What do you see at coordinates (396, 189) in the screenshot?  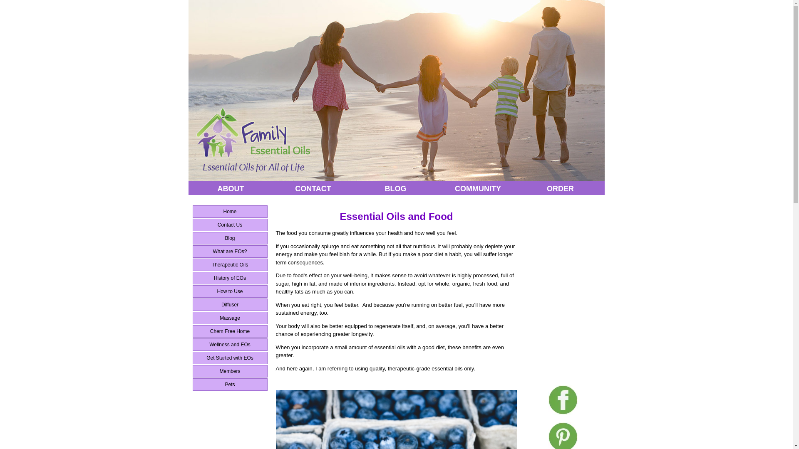 I see `BLOG` at bounding box center [396, 189].